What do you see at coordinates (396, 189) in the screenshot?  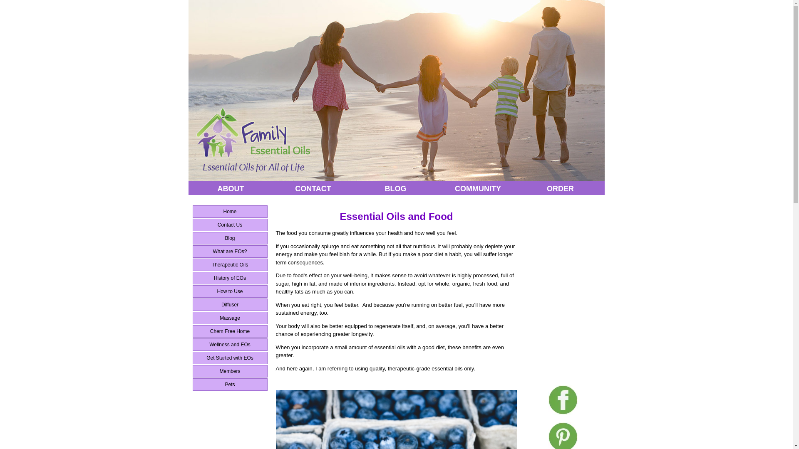 I see `BLOG` at bounding box center [396, 189].